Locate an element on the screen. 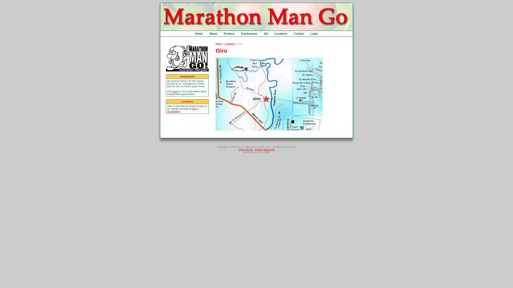  Home is located at coordinates (199, 34).